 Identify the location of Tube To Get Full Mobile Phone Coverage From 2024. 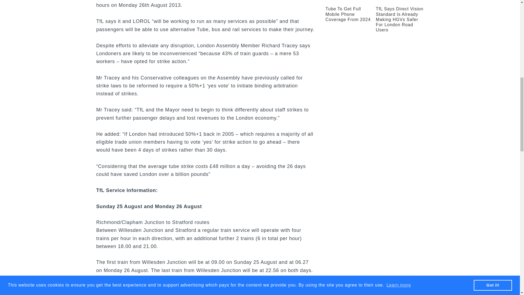
(348, 14).